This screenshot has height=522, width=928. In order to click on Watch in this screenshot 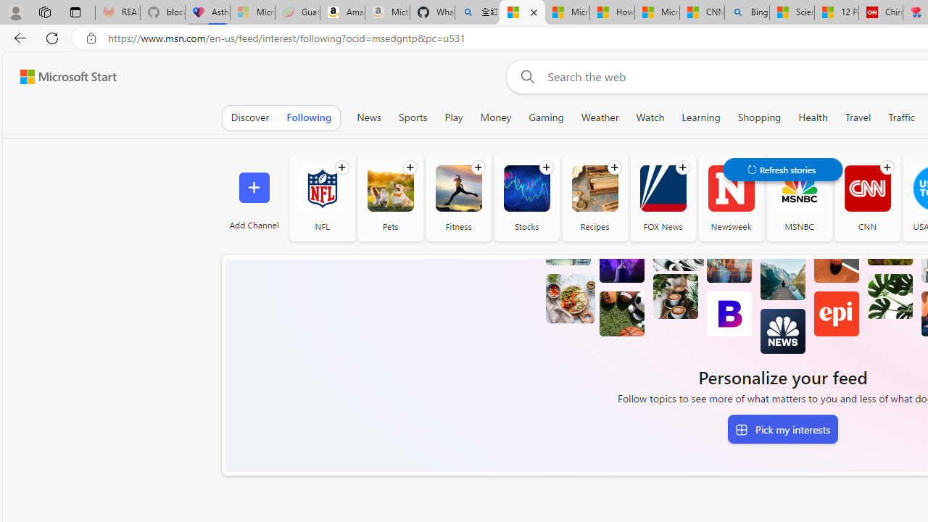, I will do `click(650, 117)`.